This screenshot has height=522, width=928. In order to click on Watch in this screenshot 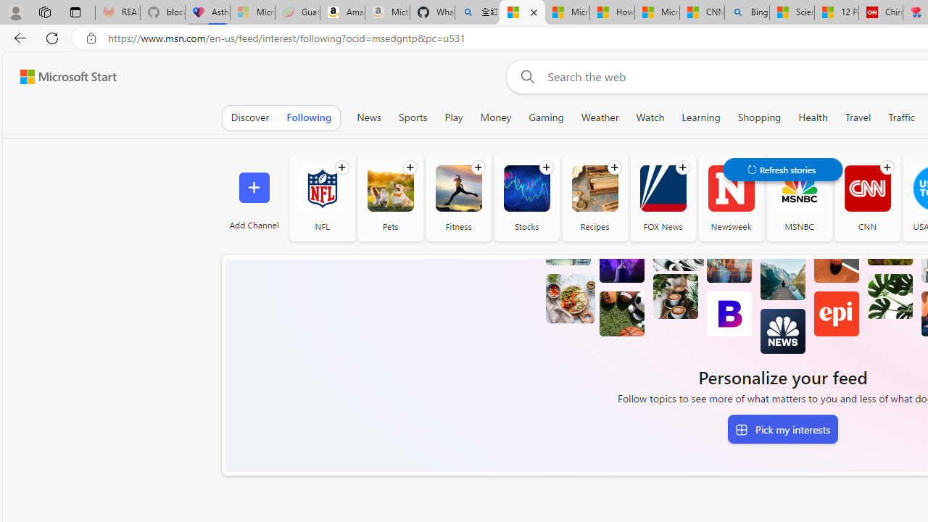, I will do `click(650, 117)`.